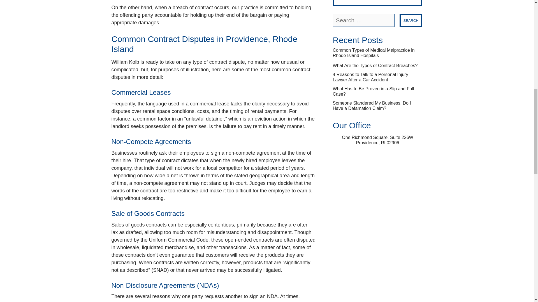 This screenshot has width=538, height=302. What do you see at coordinates (378, 106) in the screenshot?
I see `Someone Slandered My Business. Do I Have a Defamation Claim?` at bounding box center [378, 106].